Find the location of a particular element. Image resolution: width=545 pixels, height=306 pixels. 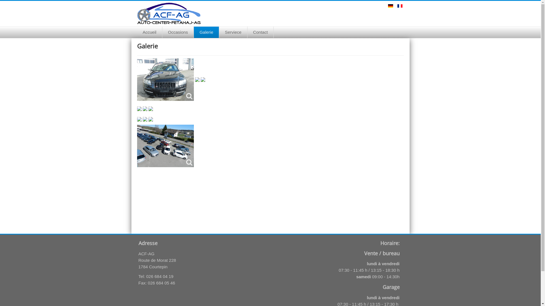

Occasions is located at coordinates (178, 32).